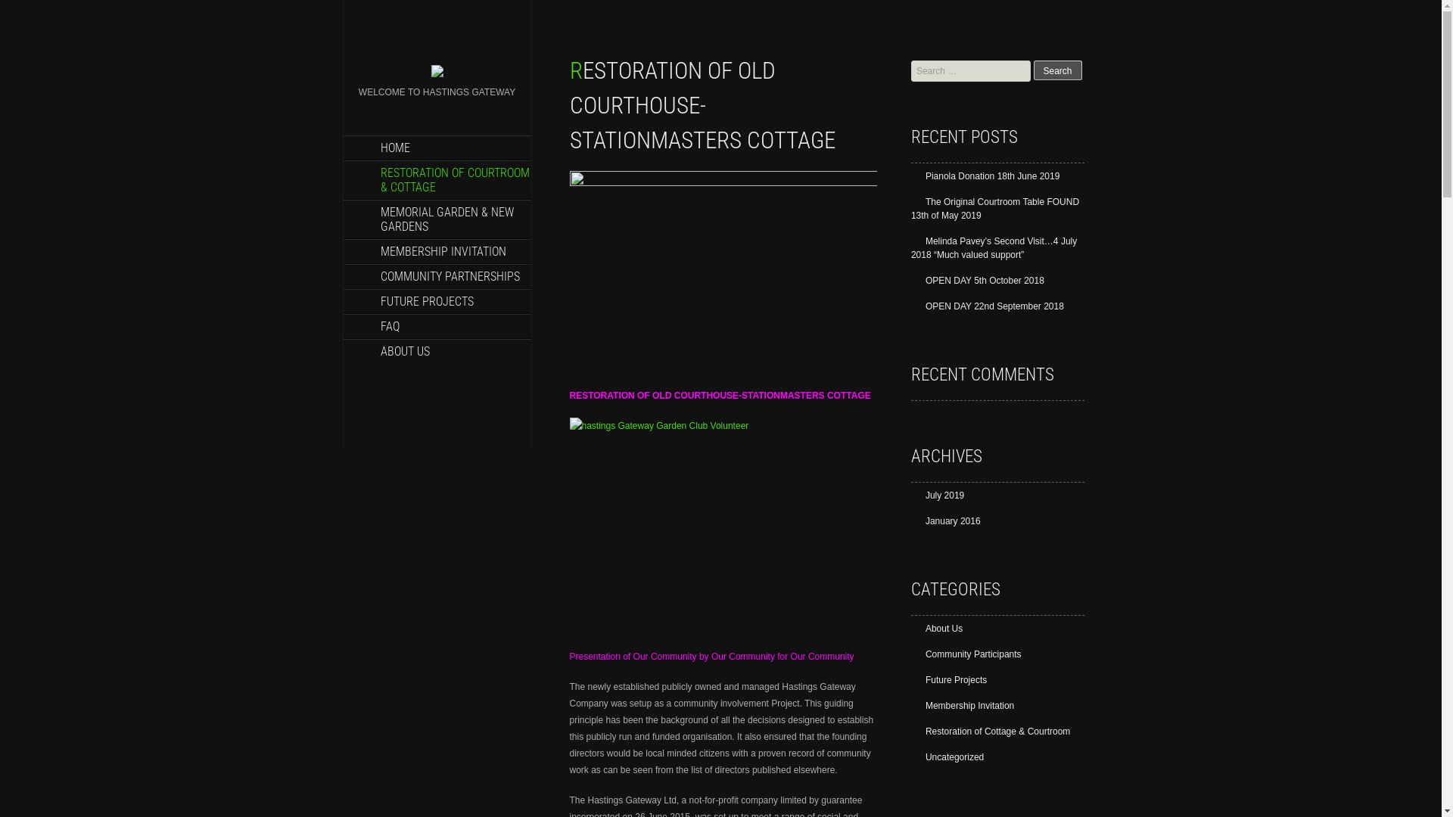 The width and height of the screenshot is (1453, 817). Describe the element at coordinates (949, 680) in the screenshot. I see `Future Projects` at that location.